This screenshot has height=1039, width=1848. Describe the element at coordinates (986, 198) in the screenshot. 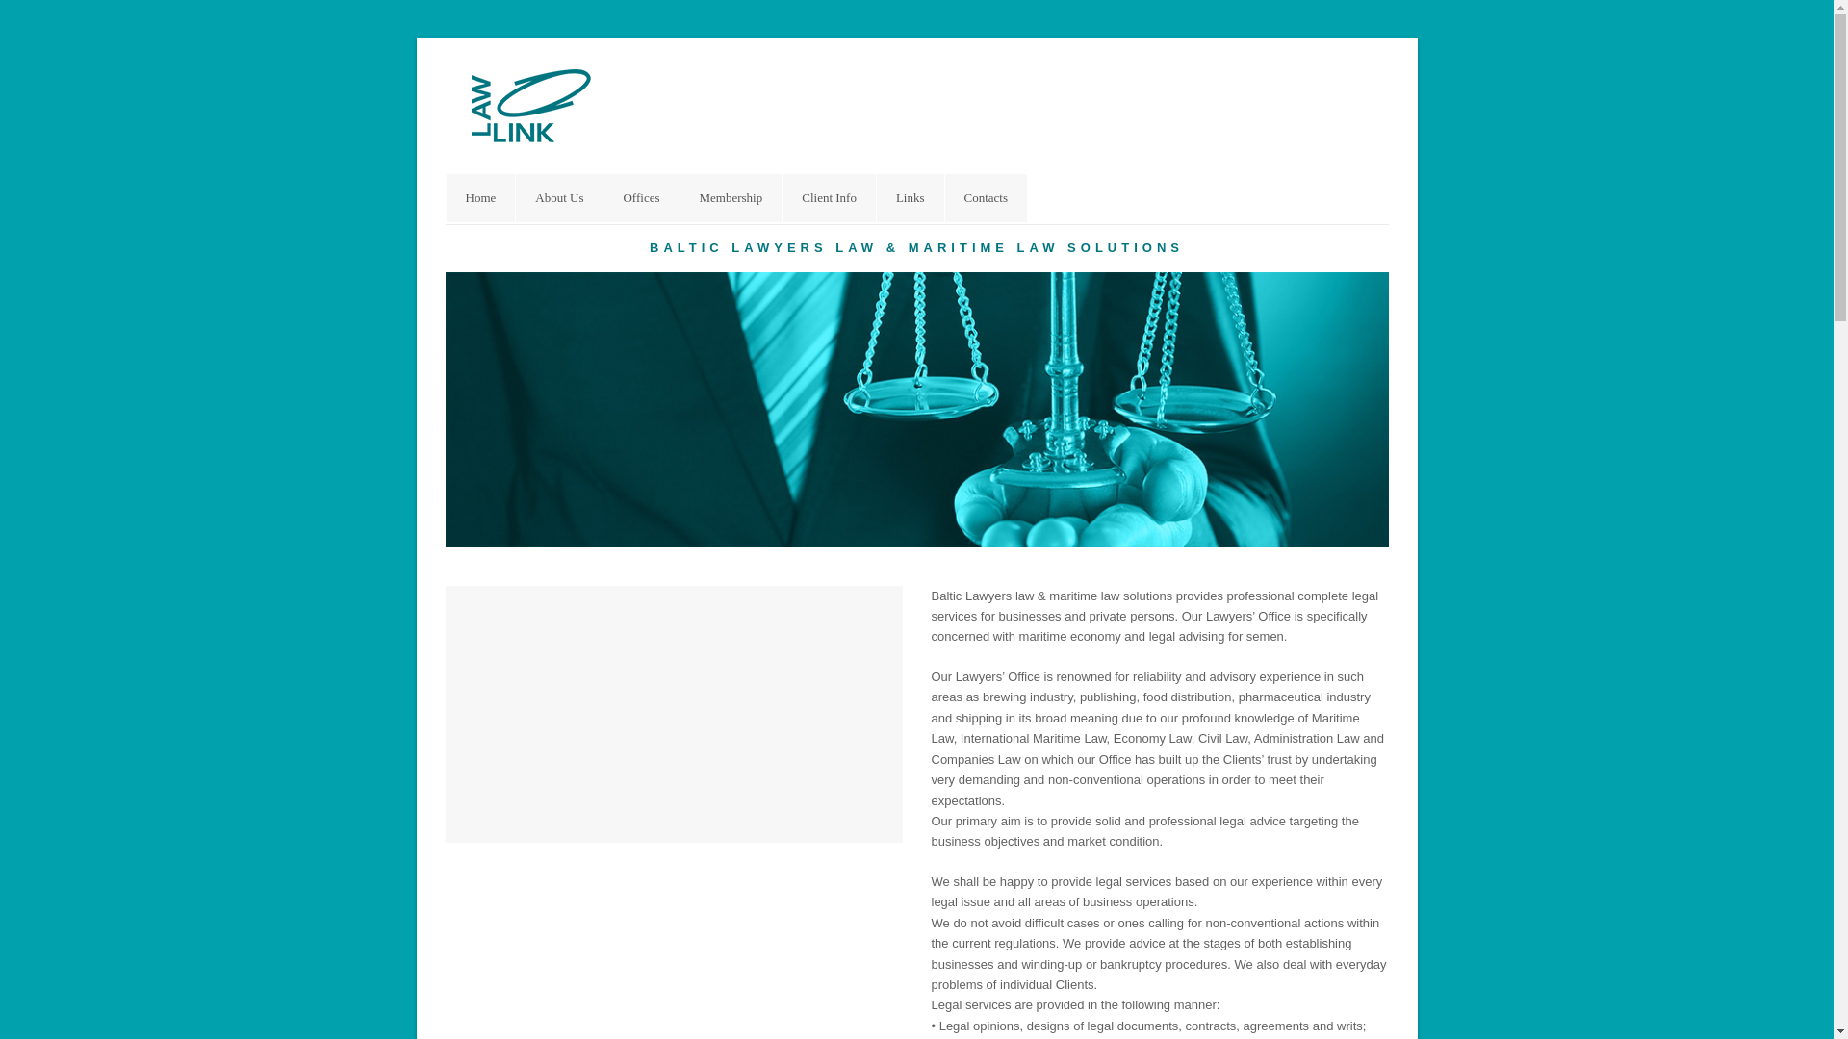

I see `Contacts` at that location.